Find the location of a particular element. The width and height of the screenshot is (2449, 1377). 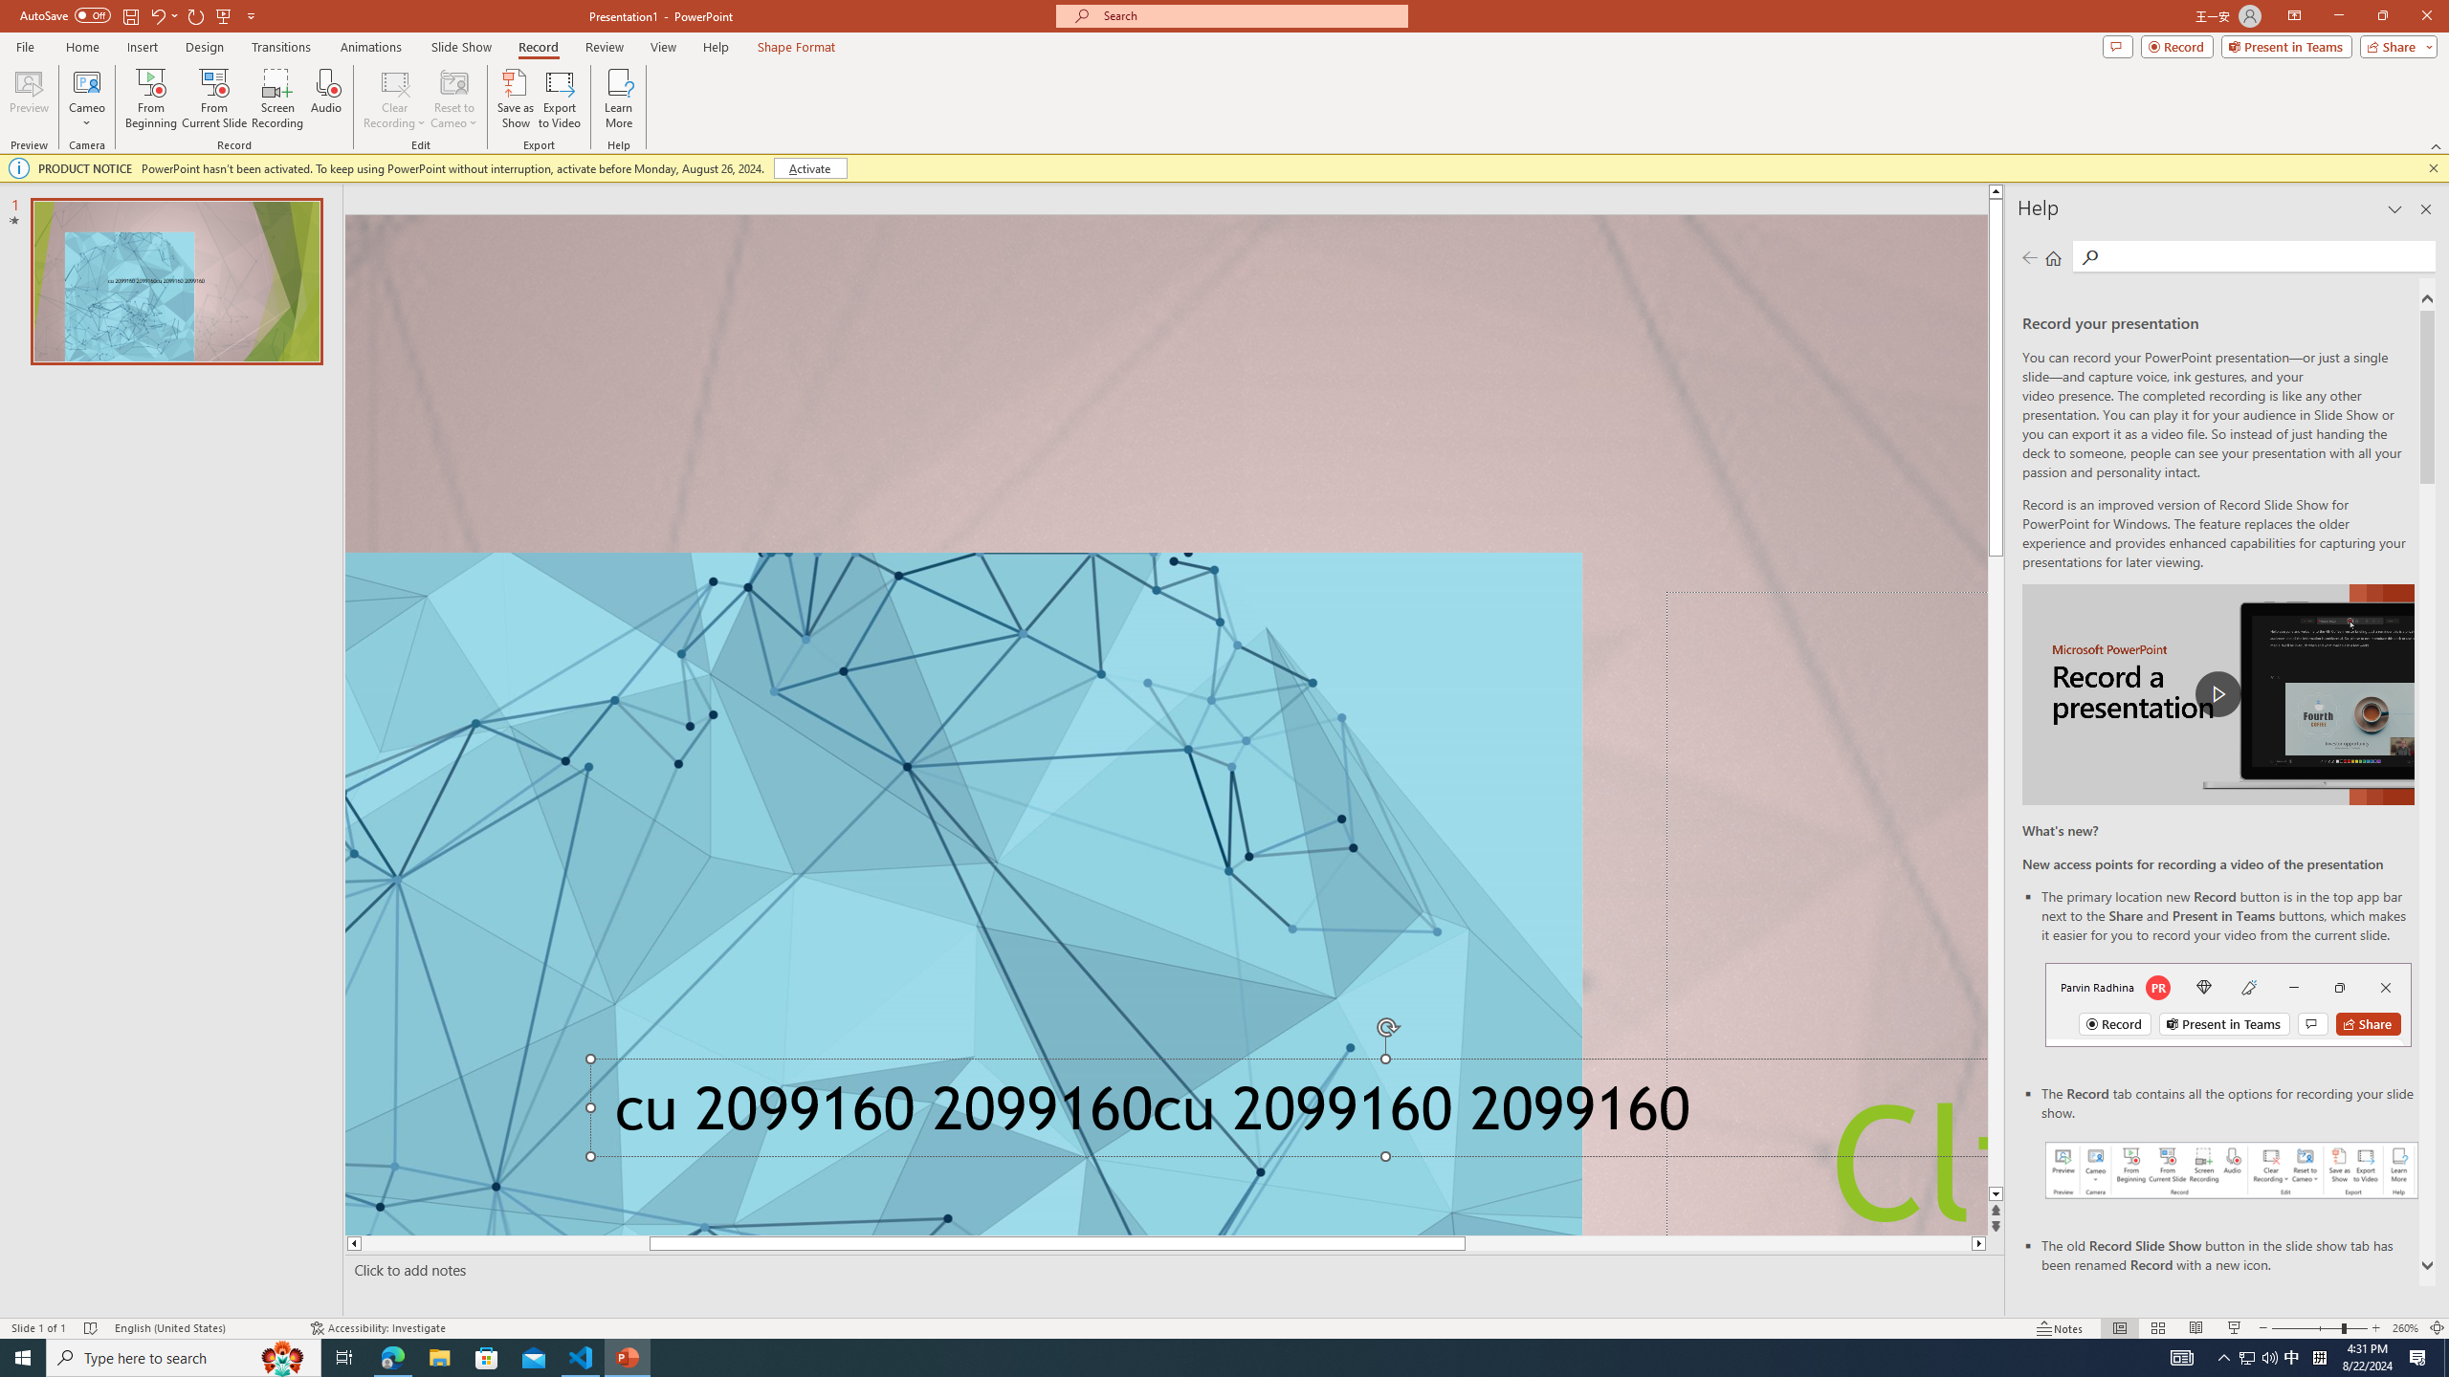

Cameo is located at coordinates (86, 98).